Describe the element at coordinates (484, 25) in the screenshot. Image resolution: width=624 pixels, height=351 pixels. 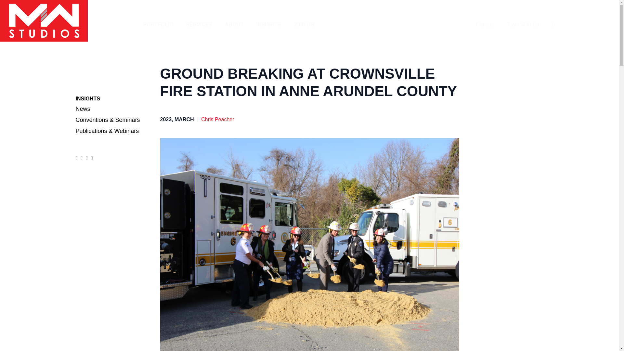
I see `Contact` at that location.